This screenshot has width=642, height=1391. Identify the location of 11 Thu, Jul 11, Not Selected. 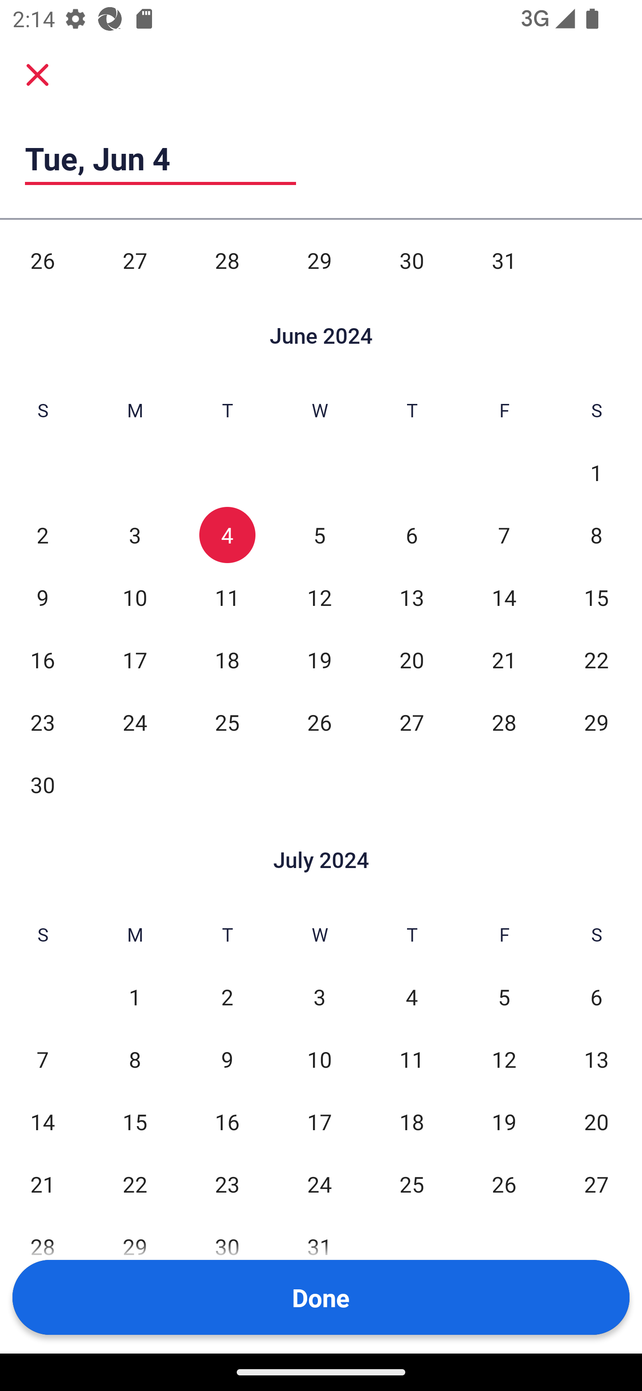
(412, 1059).